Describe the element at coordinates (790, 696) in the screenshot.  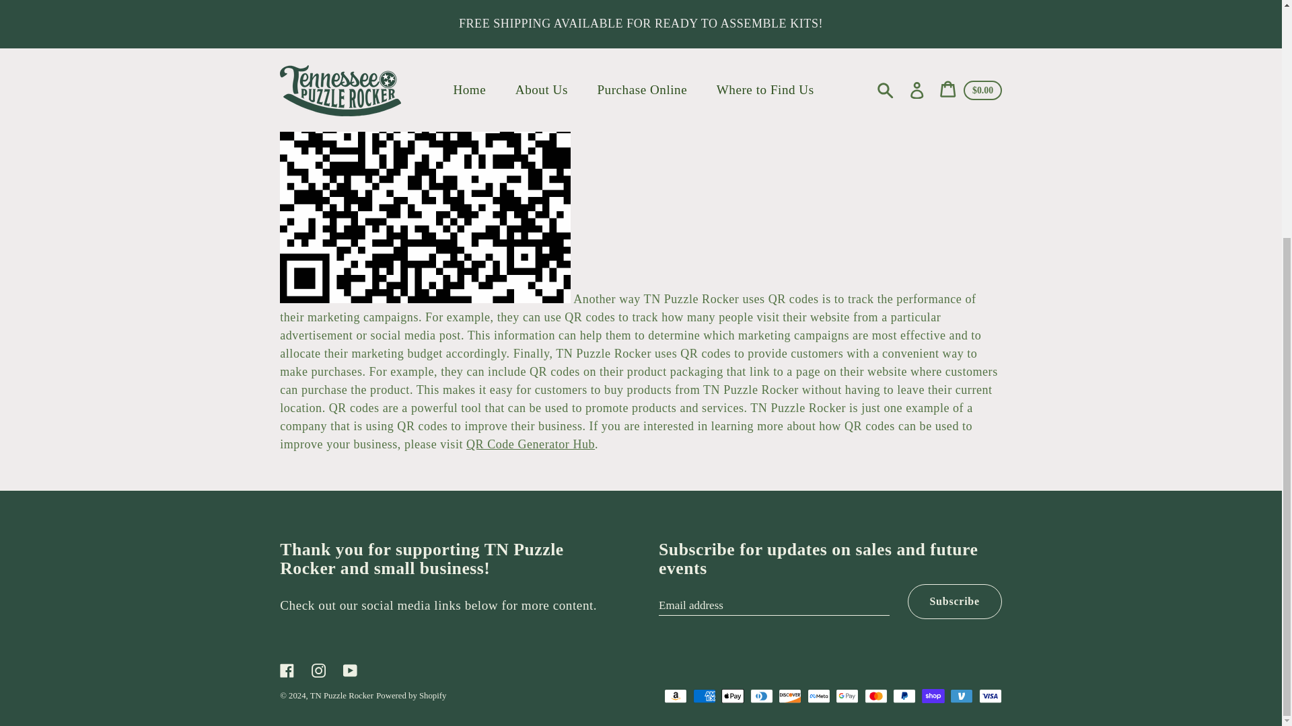
I see `Discover` at that location.